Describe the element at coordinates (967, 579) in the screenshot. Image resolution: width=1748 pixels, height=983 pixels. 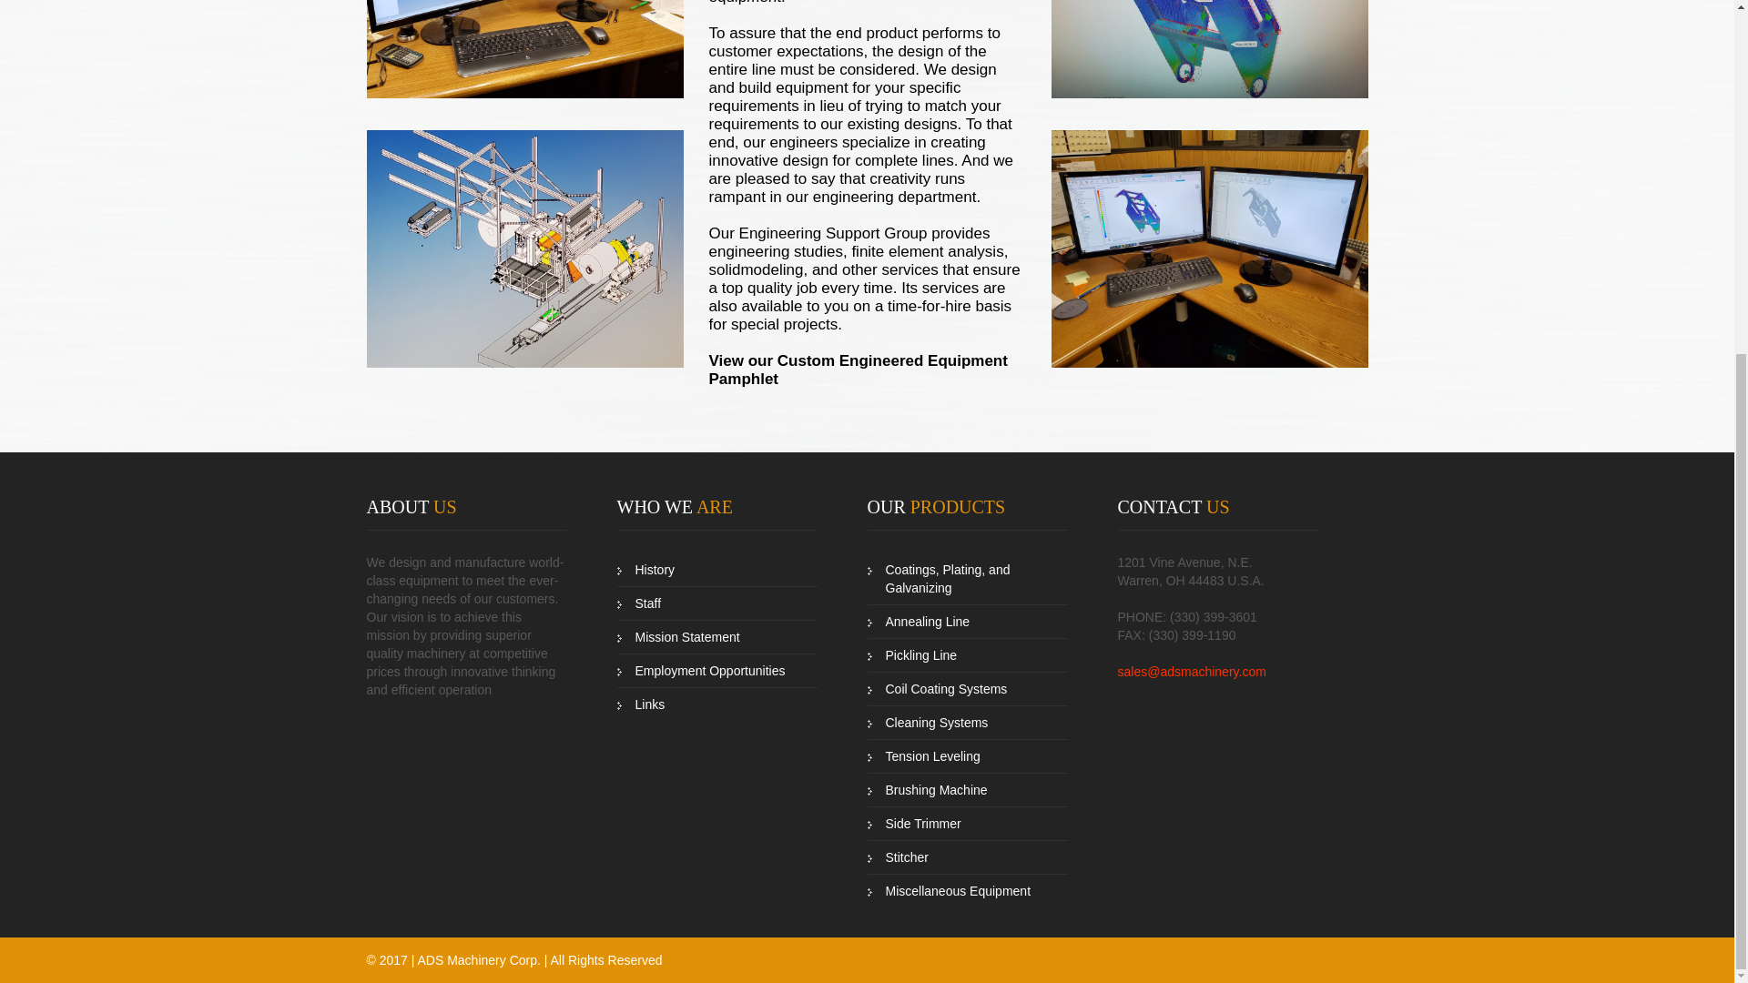
I see `Coatings, Plating, and Galvanizing` at that location.